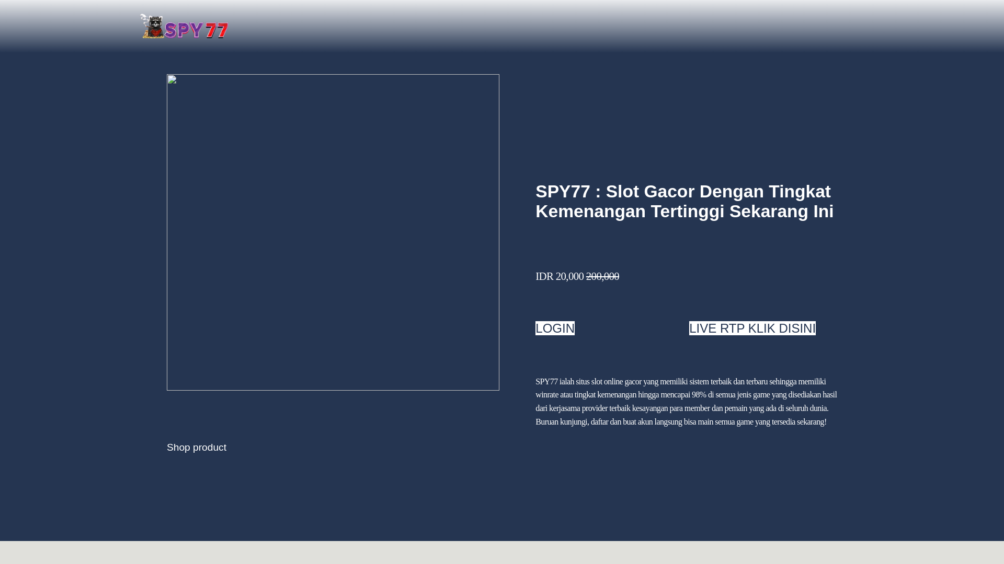 The width and height of the screenshot is (1004, 564). I want to click on LOGIN, so click(554, 328).